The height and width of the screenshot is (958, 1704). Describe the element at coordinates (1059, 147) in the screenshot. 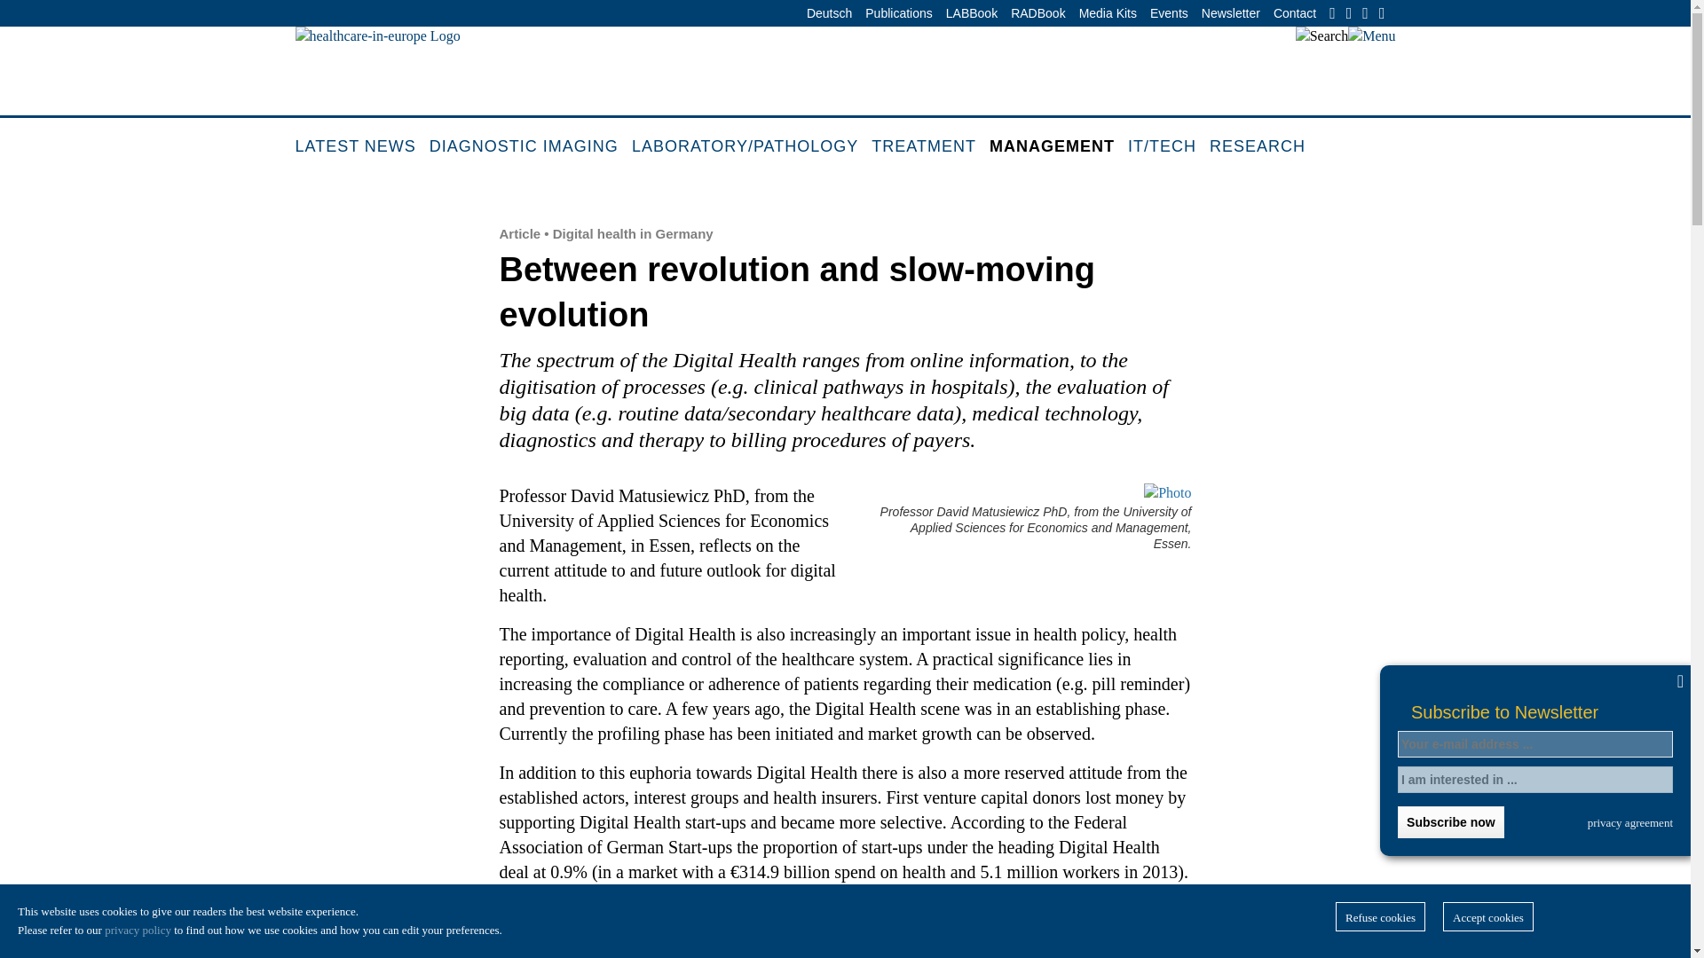

I see `MANAGEMENT` at that location.